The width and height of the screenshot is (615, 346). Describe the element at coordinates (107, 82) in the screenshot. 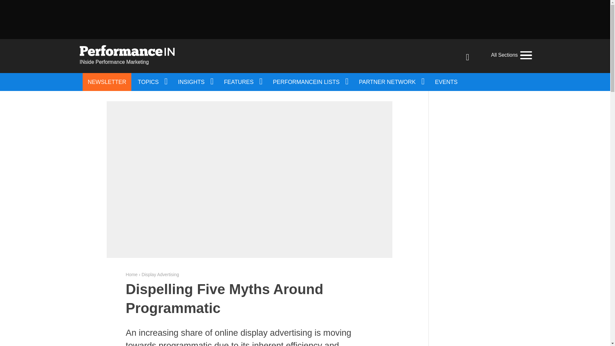

I see `NEWSLETTER` at that location.